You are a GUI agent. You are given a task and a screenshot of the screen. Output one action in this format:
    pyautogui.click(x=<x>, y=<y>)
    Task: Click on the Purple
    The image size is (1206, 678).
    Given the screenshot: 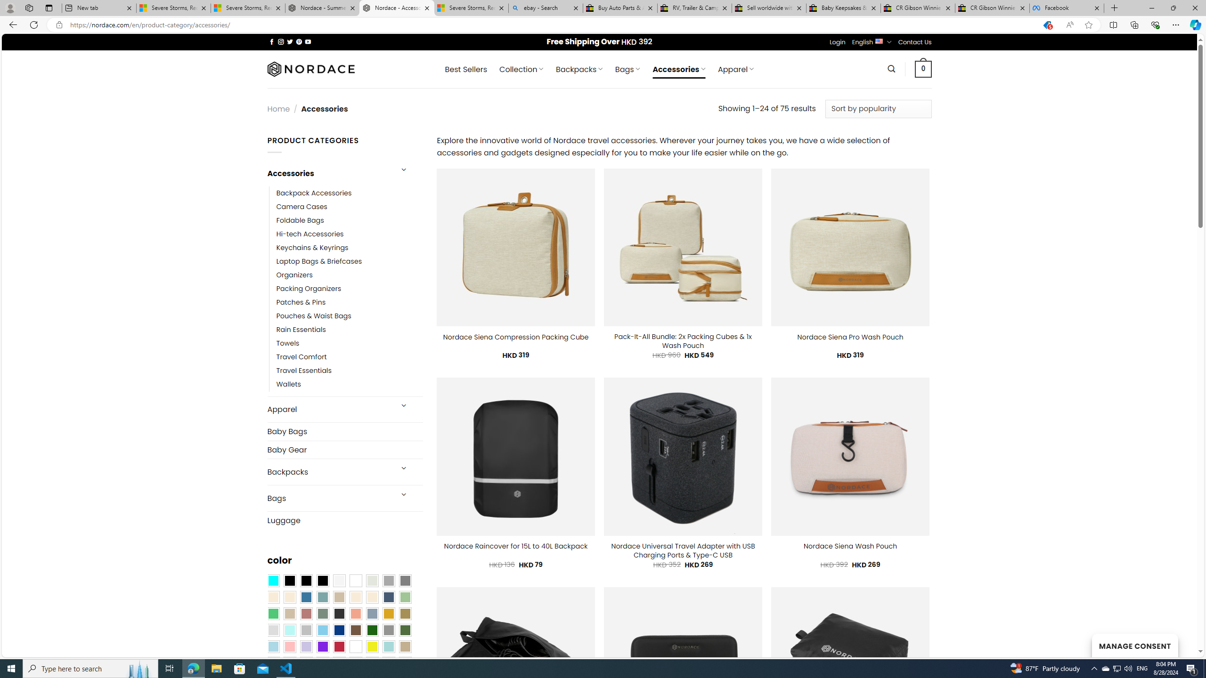 What is the action you would take?
    pyautogui.click(x=322, y=646)
    